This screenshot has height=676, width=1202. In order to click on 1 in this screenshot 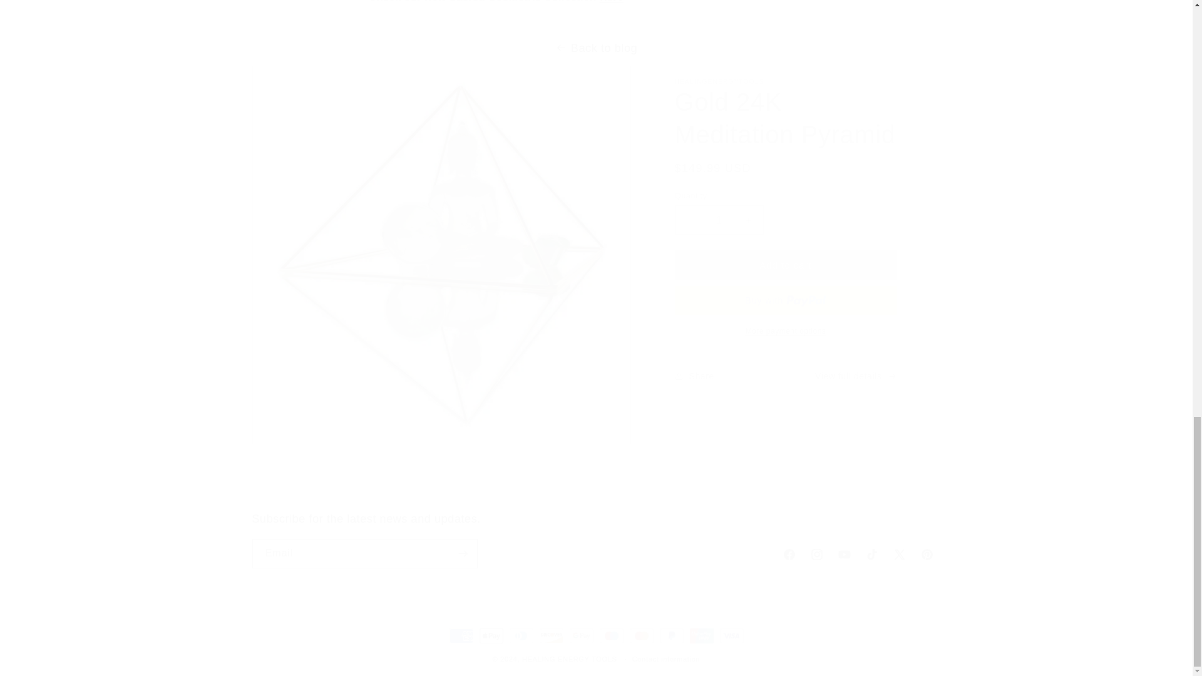, I will do `click(719, 220)`.